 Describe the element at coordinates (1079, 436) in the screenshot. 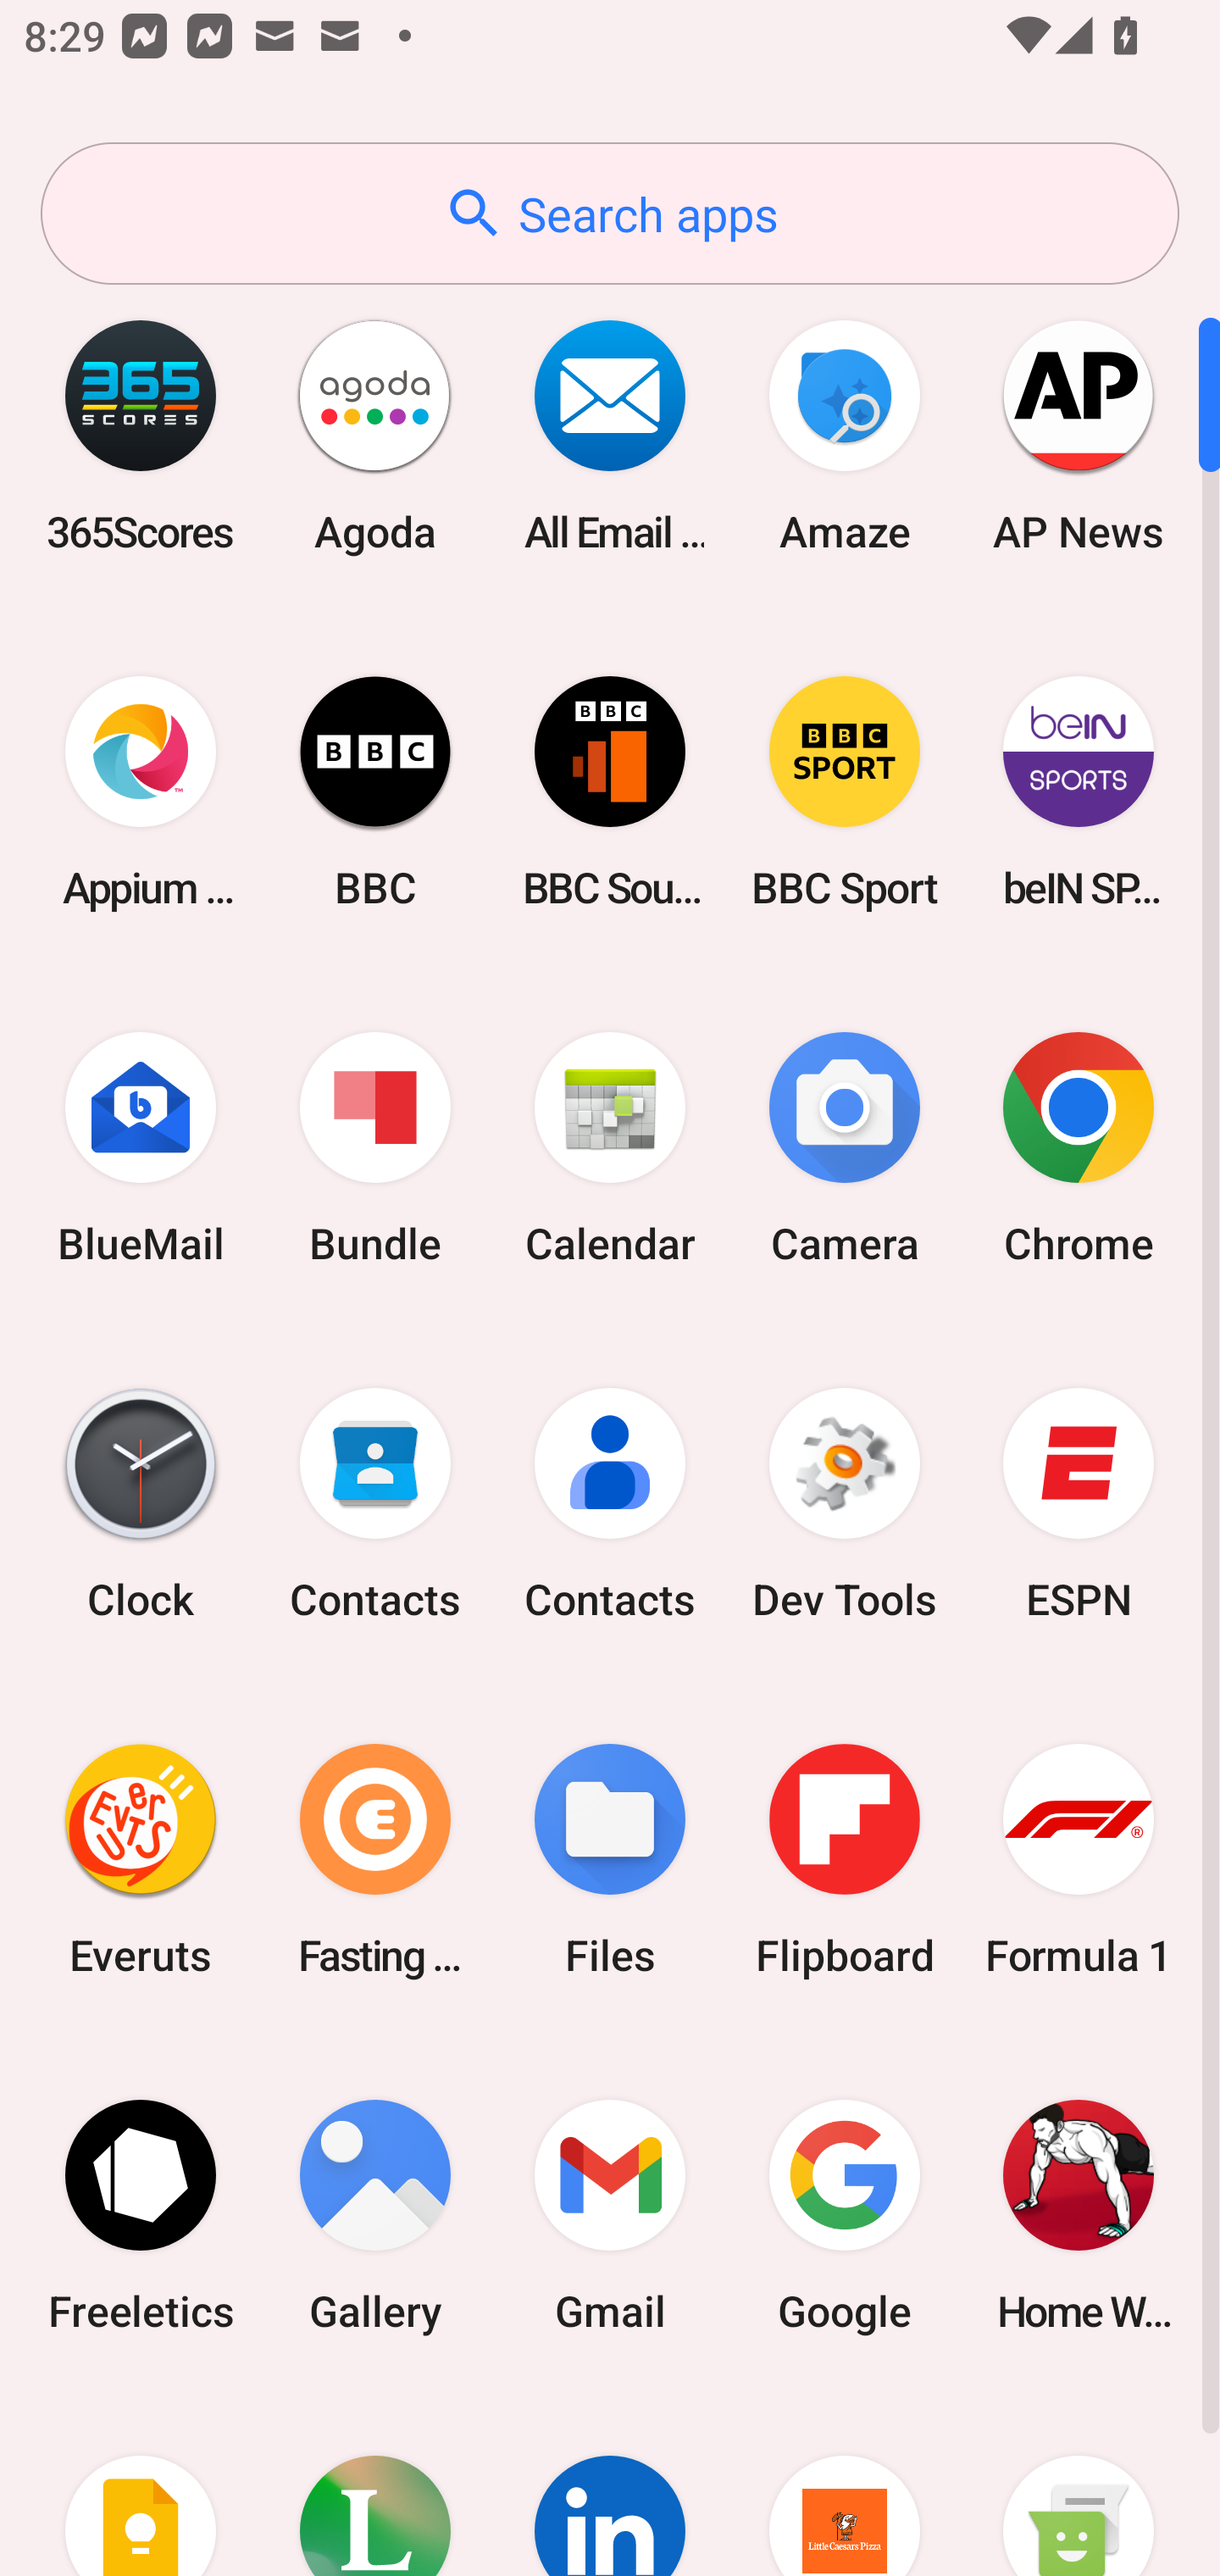

I see `AP News` at that location.